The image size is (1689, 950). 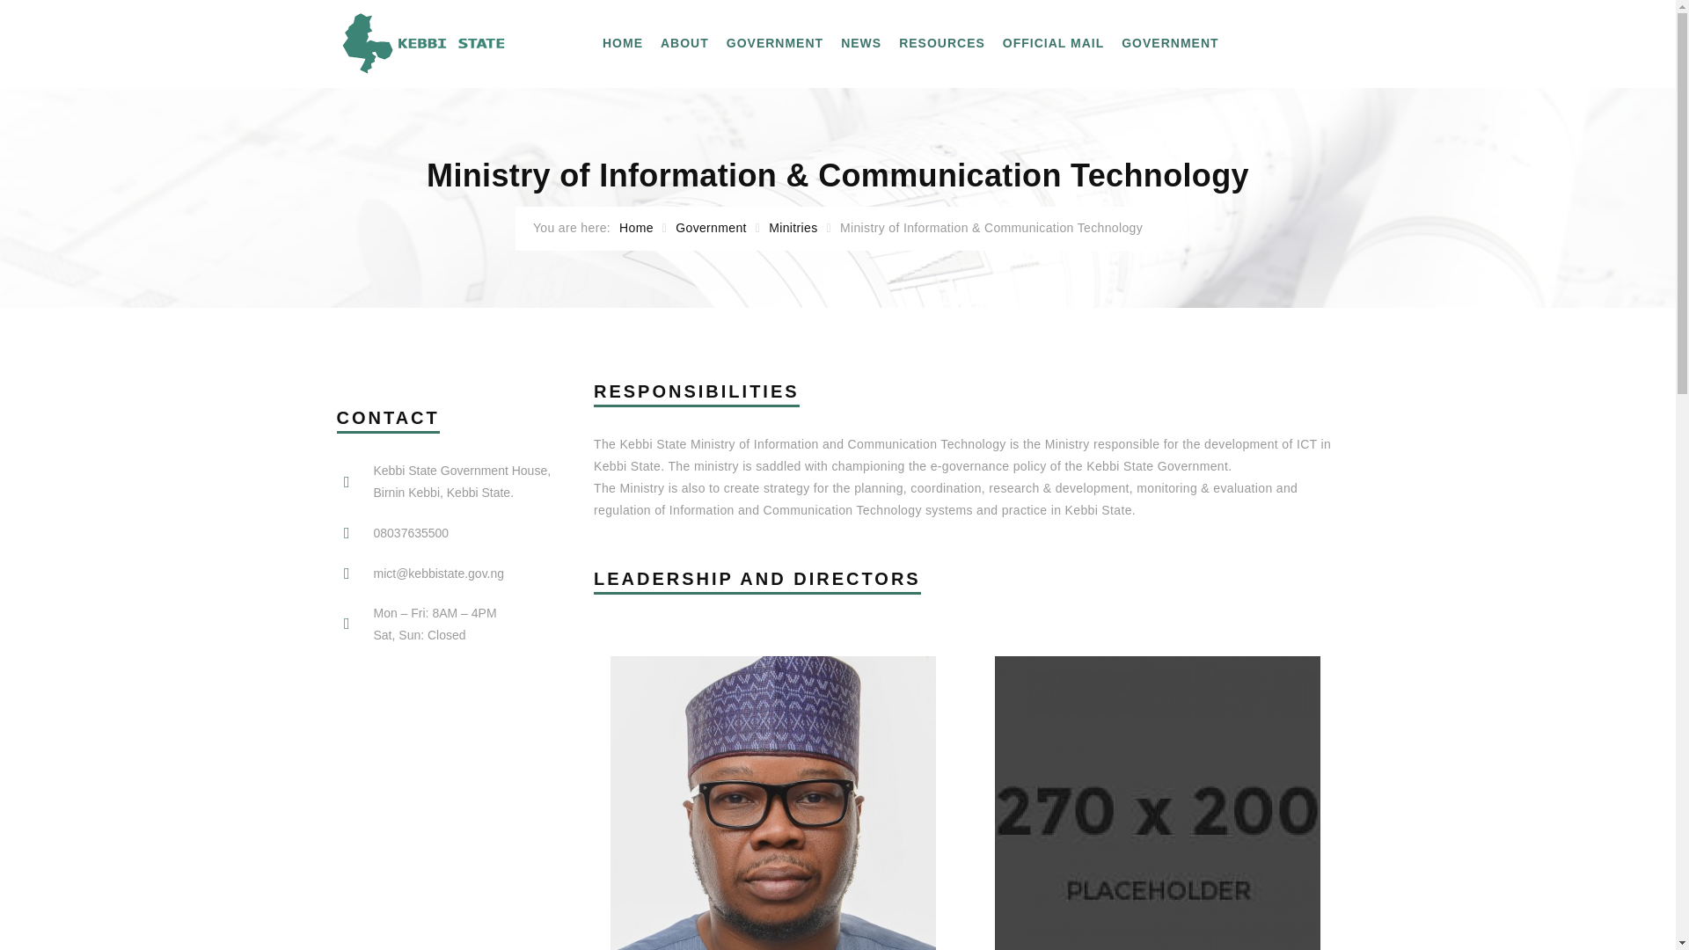 I want to click on GOVERNMENT, so click(x=774, y=44).